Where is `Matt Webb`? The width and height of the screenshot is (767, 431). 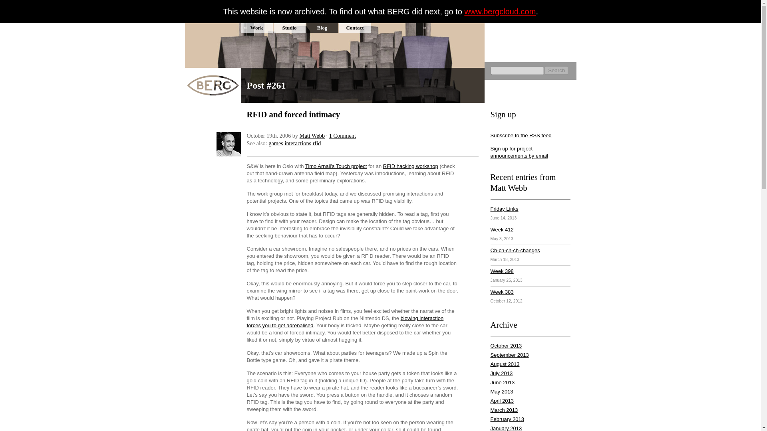
Matt Webb is located at coordinates (312, 135).